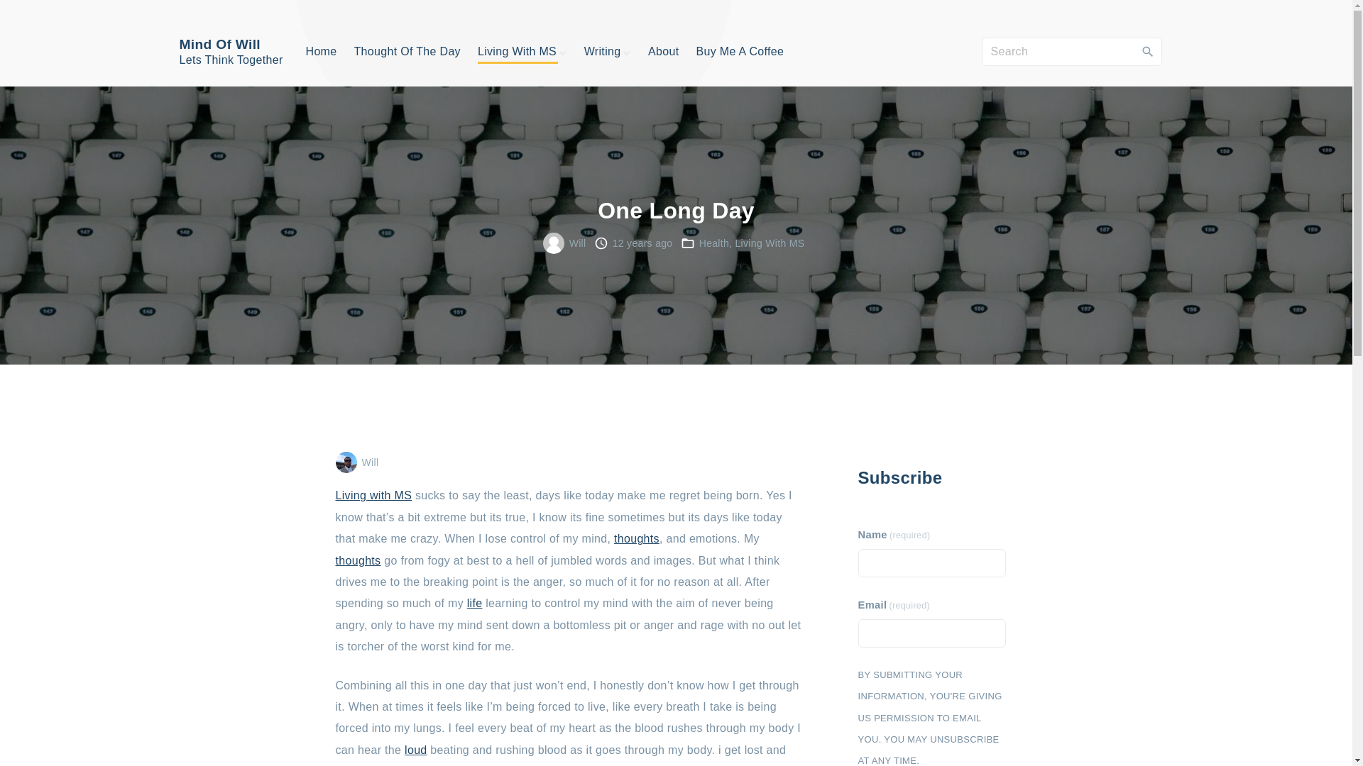 Image resolution: width=1363 pixels, height=766 pixels. I want to click on thoughts, so click(358, 560).